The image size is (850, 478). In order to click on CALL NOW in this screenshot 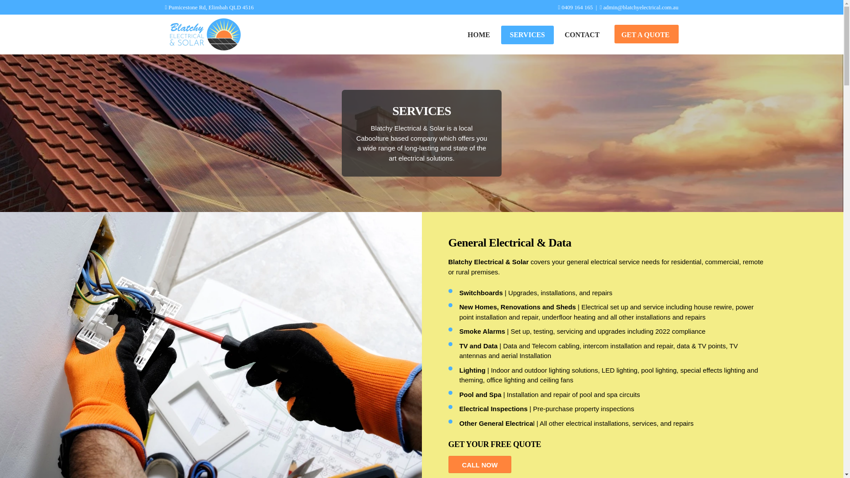, I will do `click(479, 465)`.